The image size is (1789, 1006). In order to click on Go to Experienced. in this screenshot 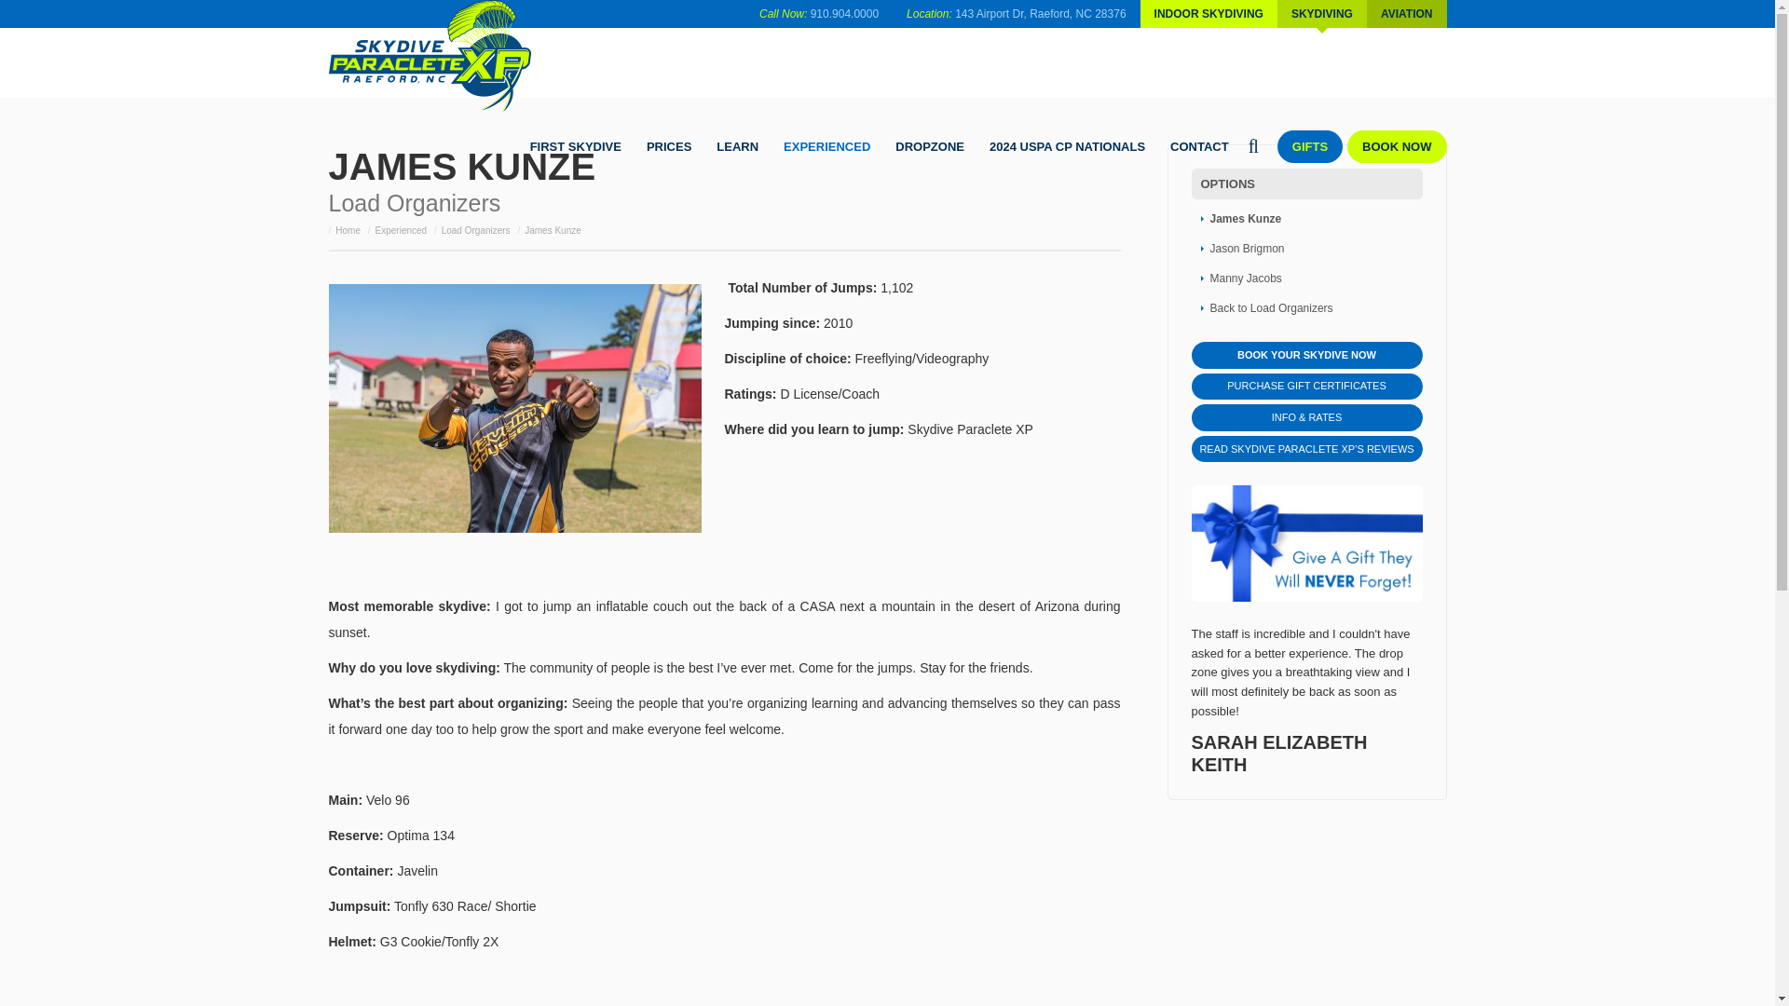, I will do `click(401, 229)`.